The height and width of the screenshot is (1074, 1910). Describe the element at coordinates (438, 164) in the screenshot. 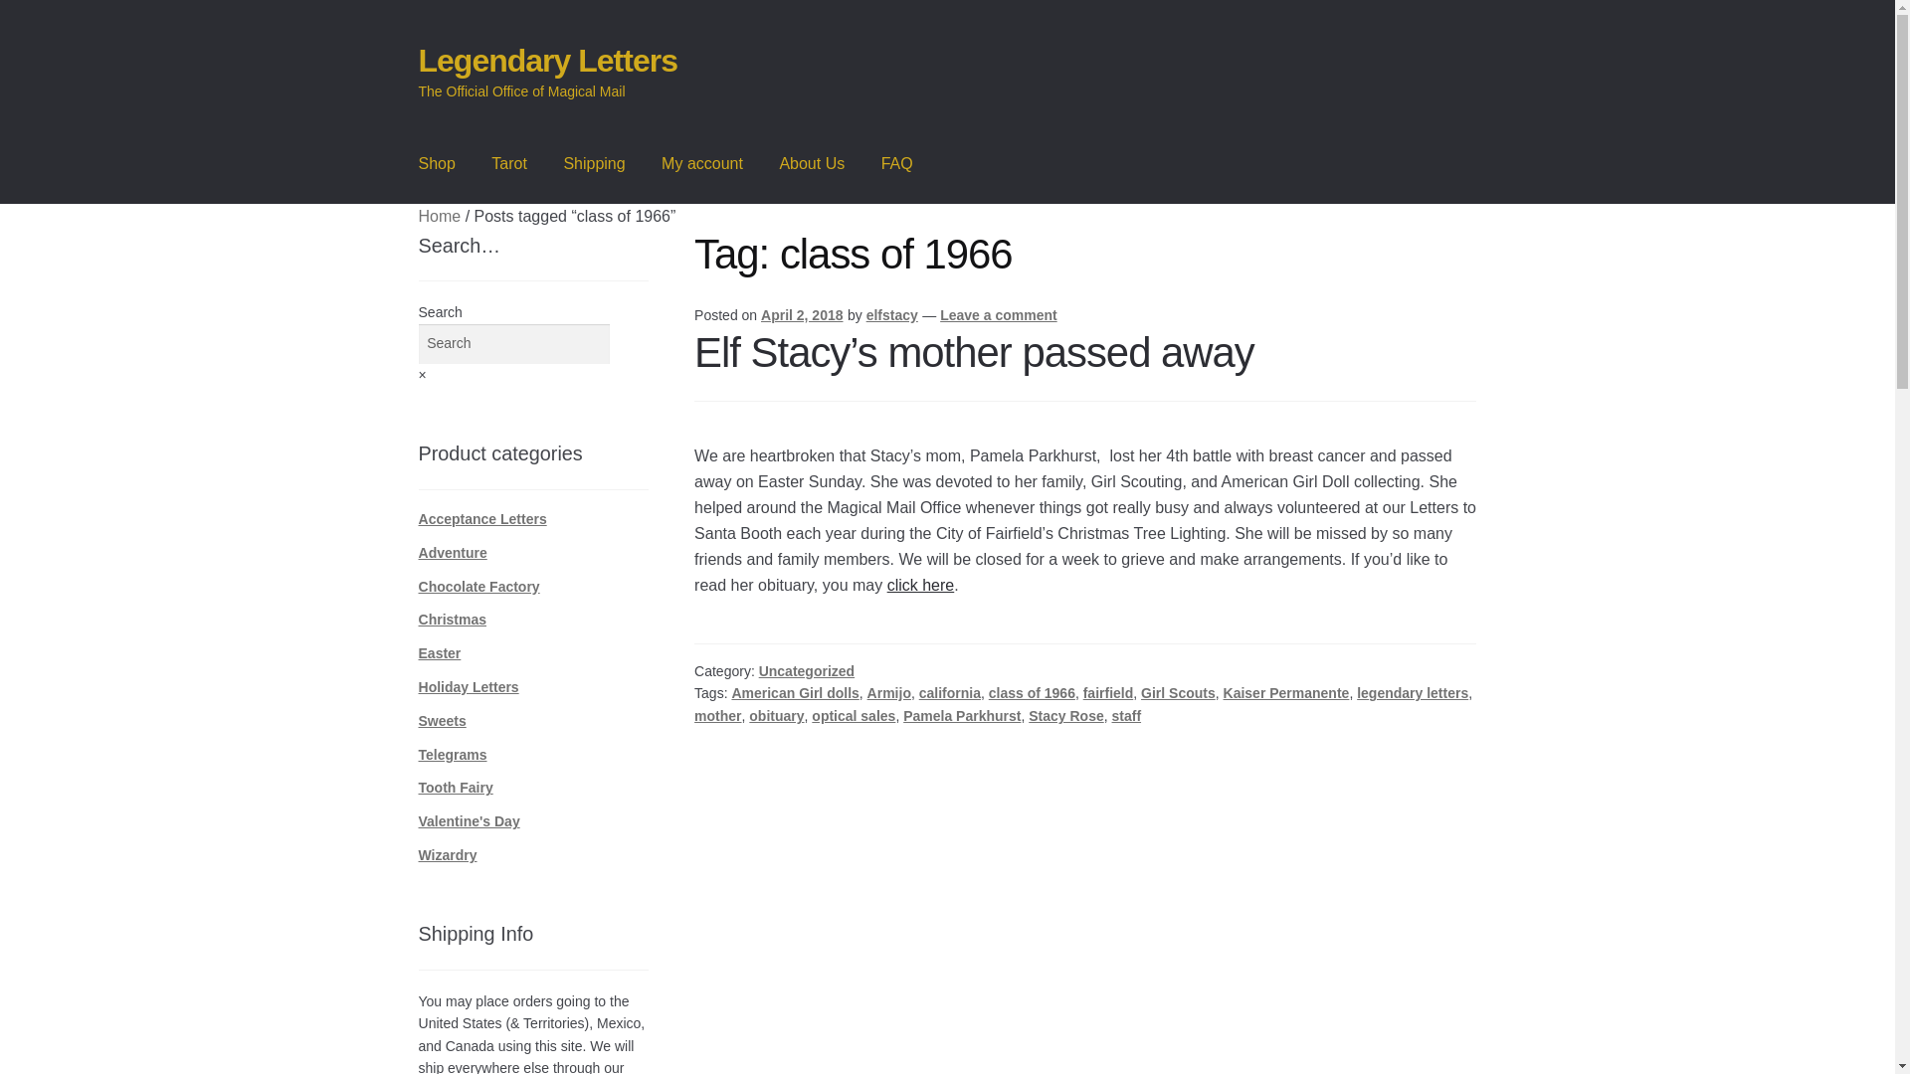

I see `Shop` at that location.